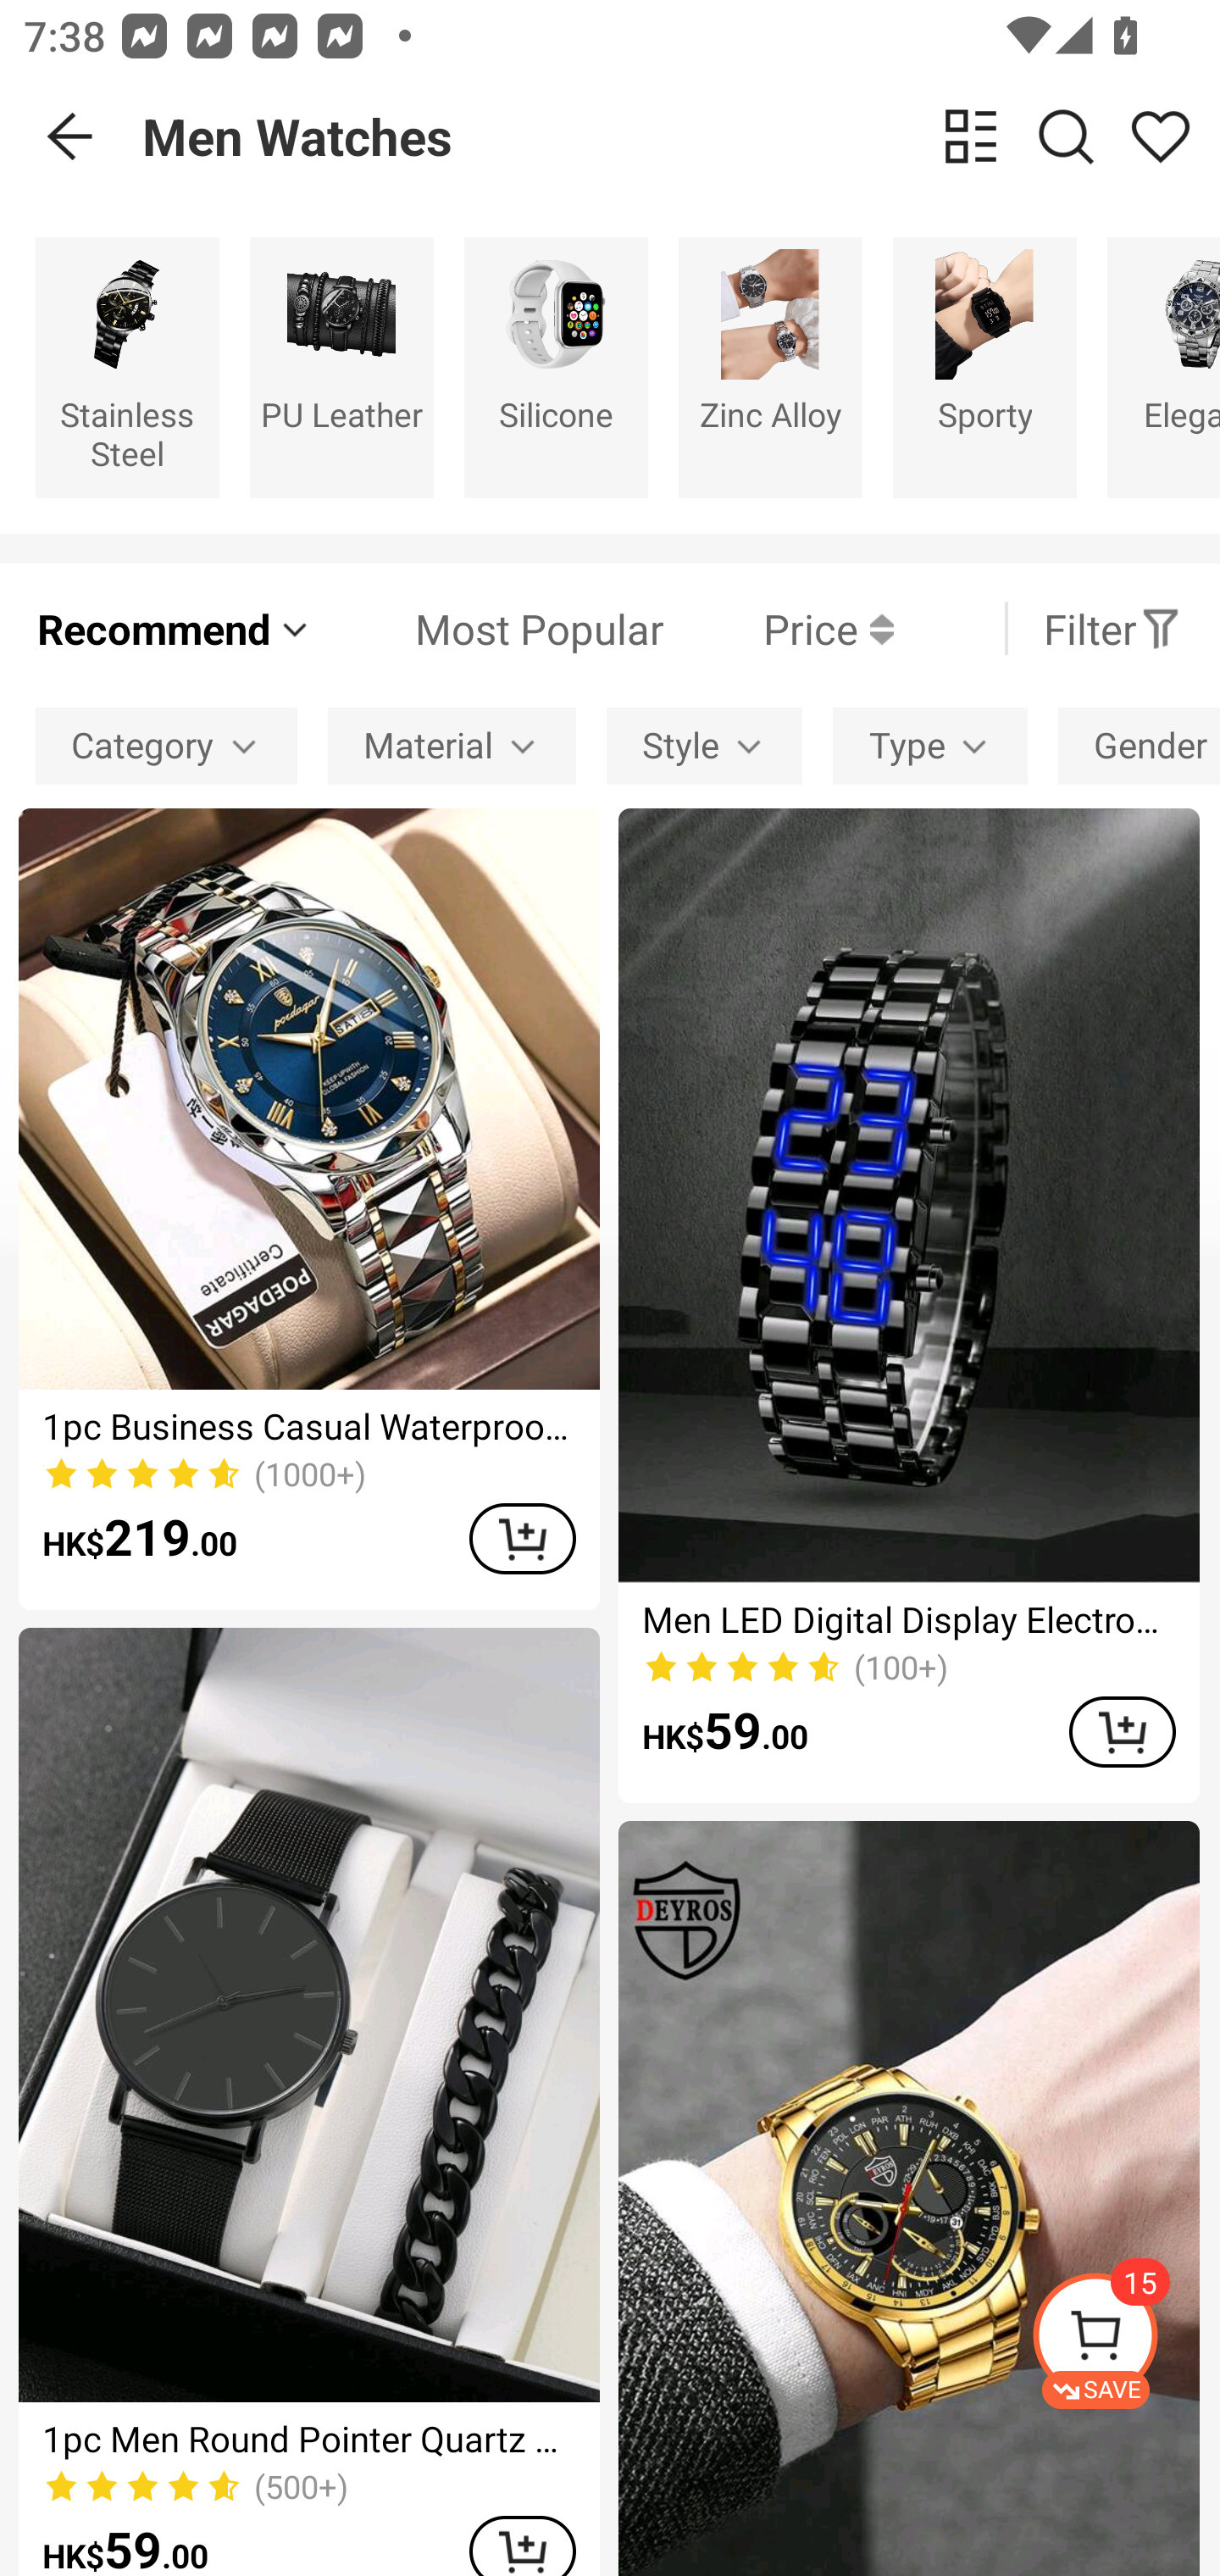 Image resolution: width=1220 pixels, height=2576 pixels. Describe the element at coordinates (1125, 2340) in the screenshot. I see `SAVE` at that location.